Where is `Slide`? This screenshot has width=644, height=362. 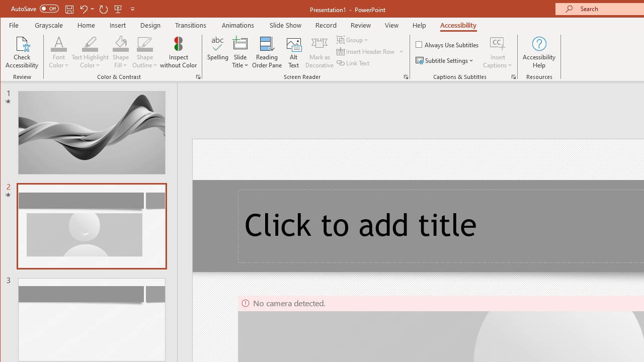 Slide is located at coordinates (92, 319).